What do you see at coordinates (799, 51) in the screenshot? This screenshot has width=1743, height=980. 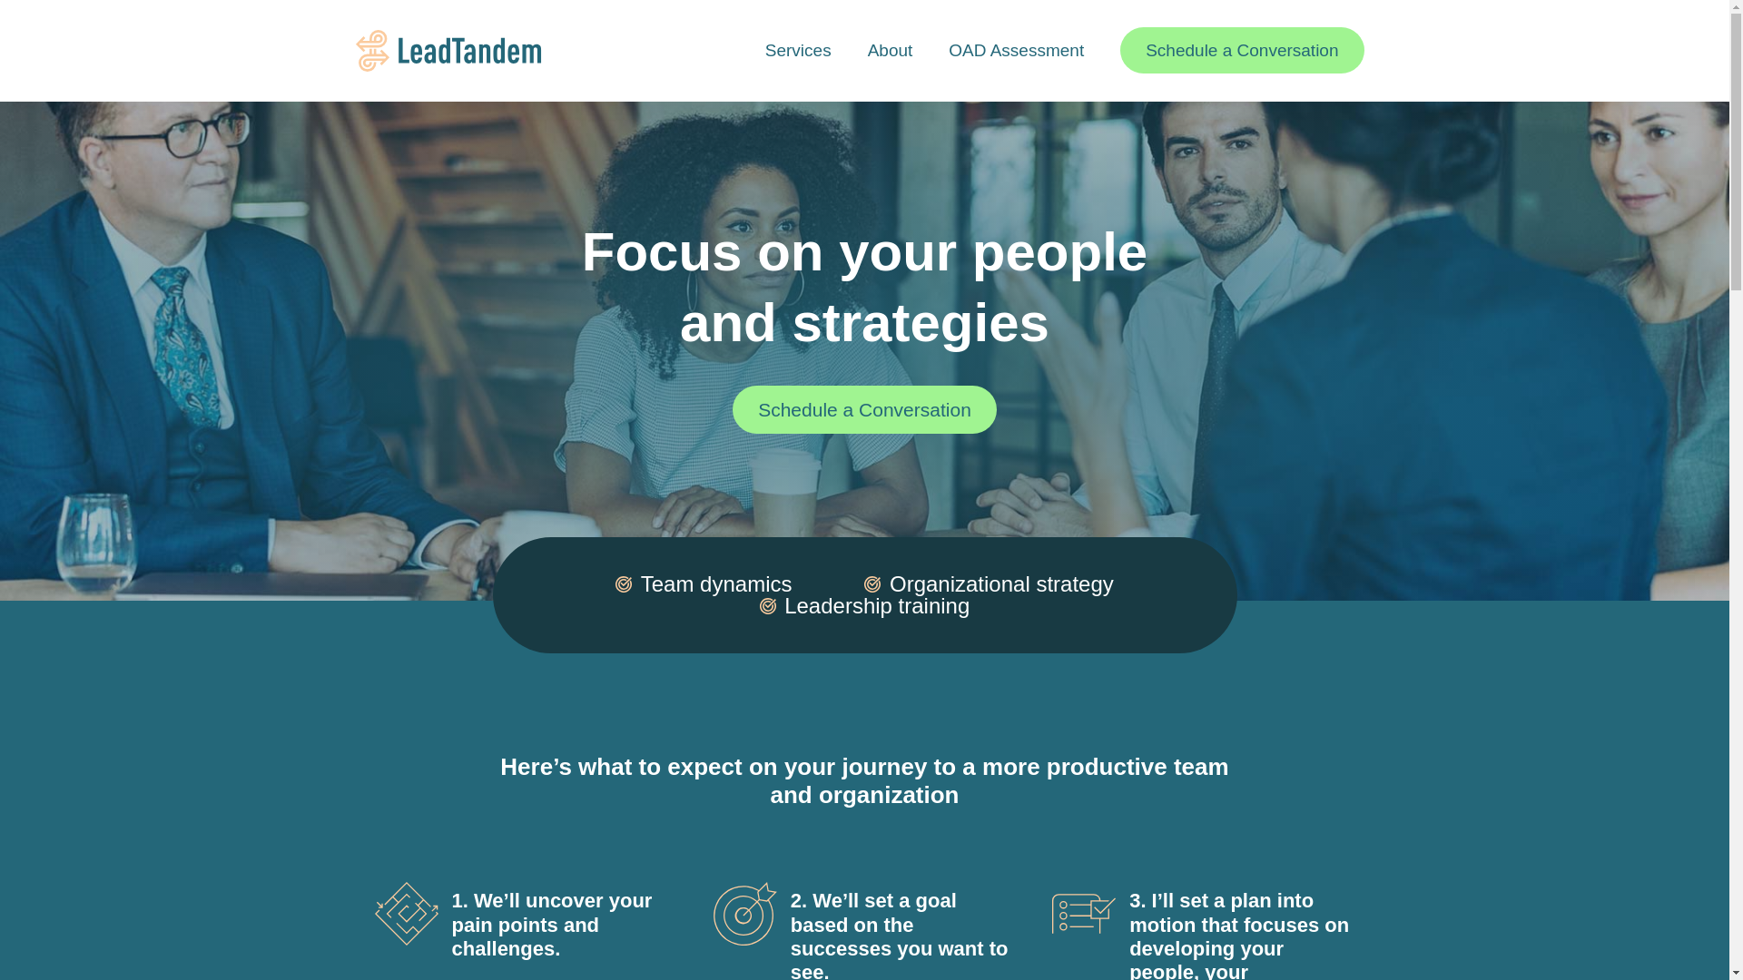 I see `Services` at bounding box center [799, 51].